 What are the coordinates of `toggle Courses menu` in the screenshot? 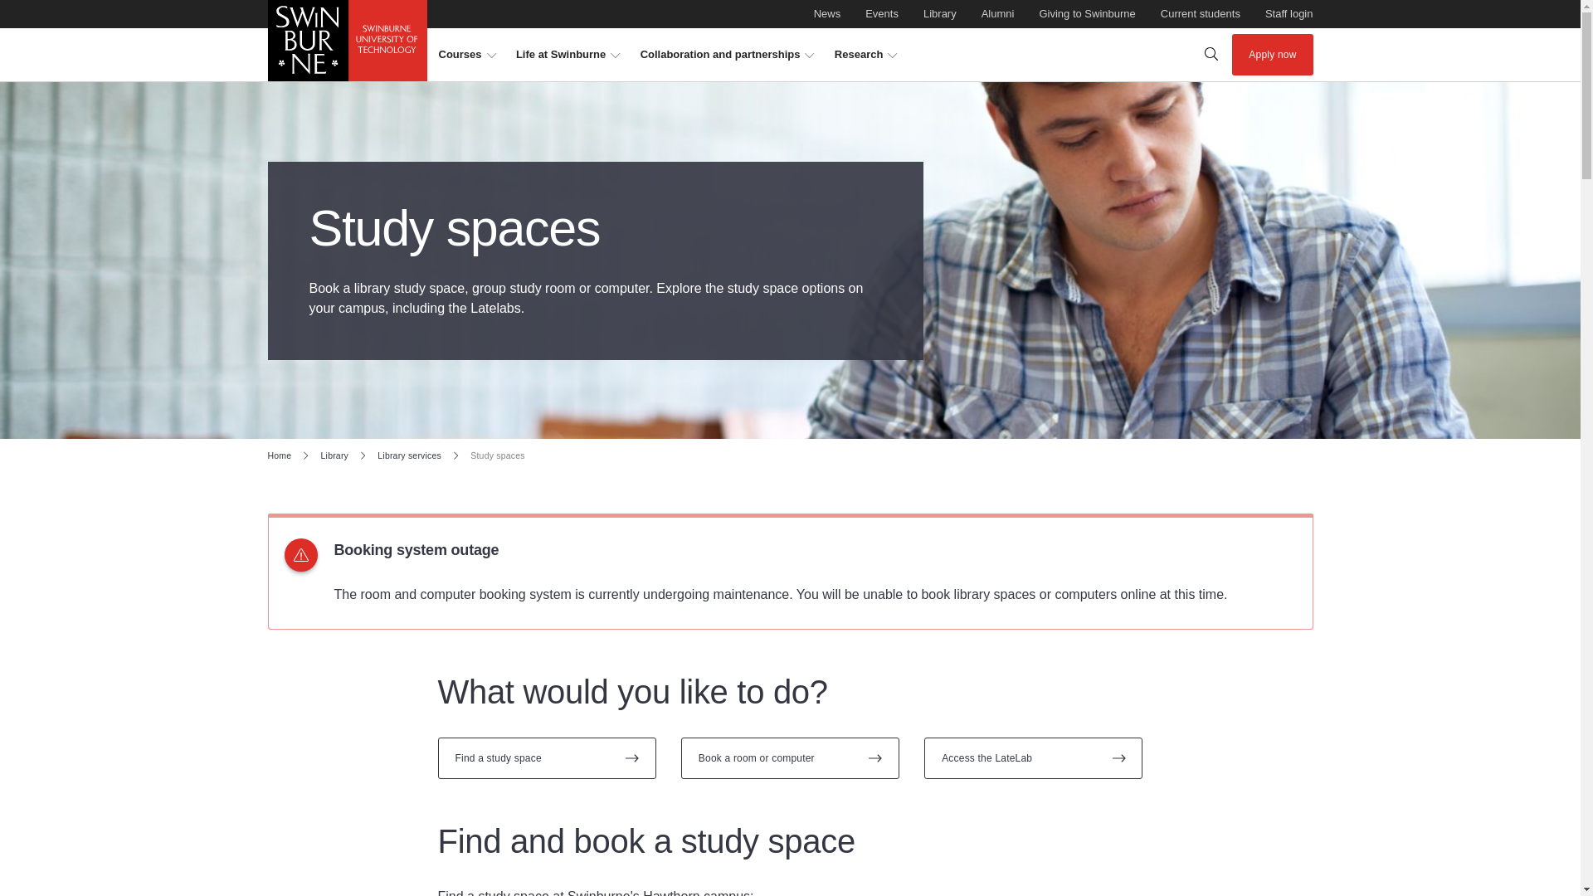 It's located at (1086, 14).